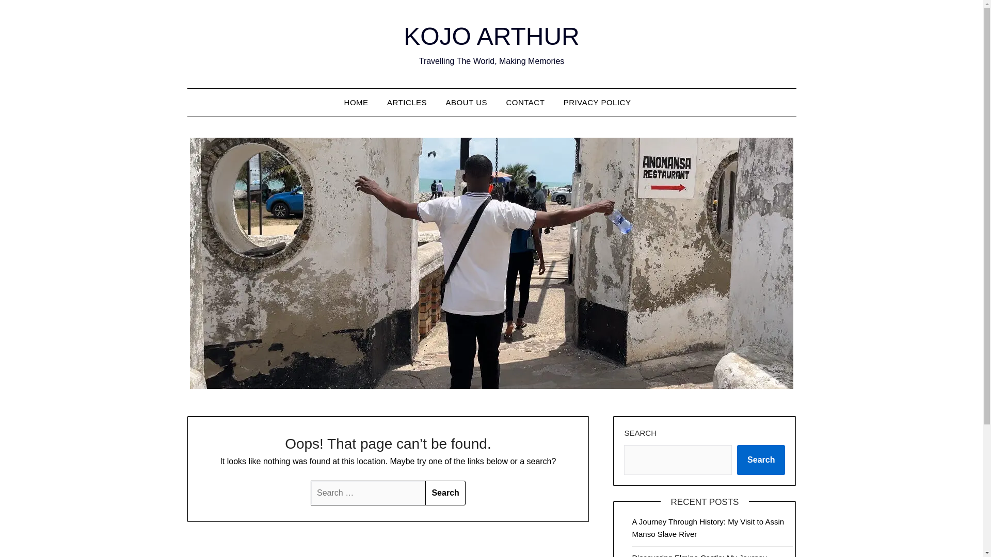 The width and height of the screenshot is (991, 557). Describe the element at coordinates (407, 102) in the screenshot. I see `ARTICLES` at that location.